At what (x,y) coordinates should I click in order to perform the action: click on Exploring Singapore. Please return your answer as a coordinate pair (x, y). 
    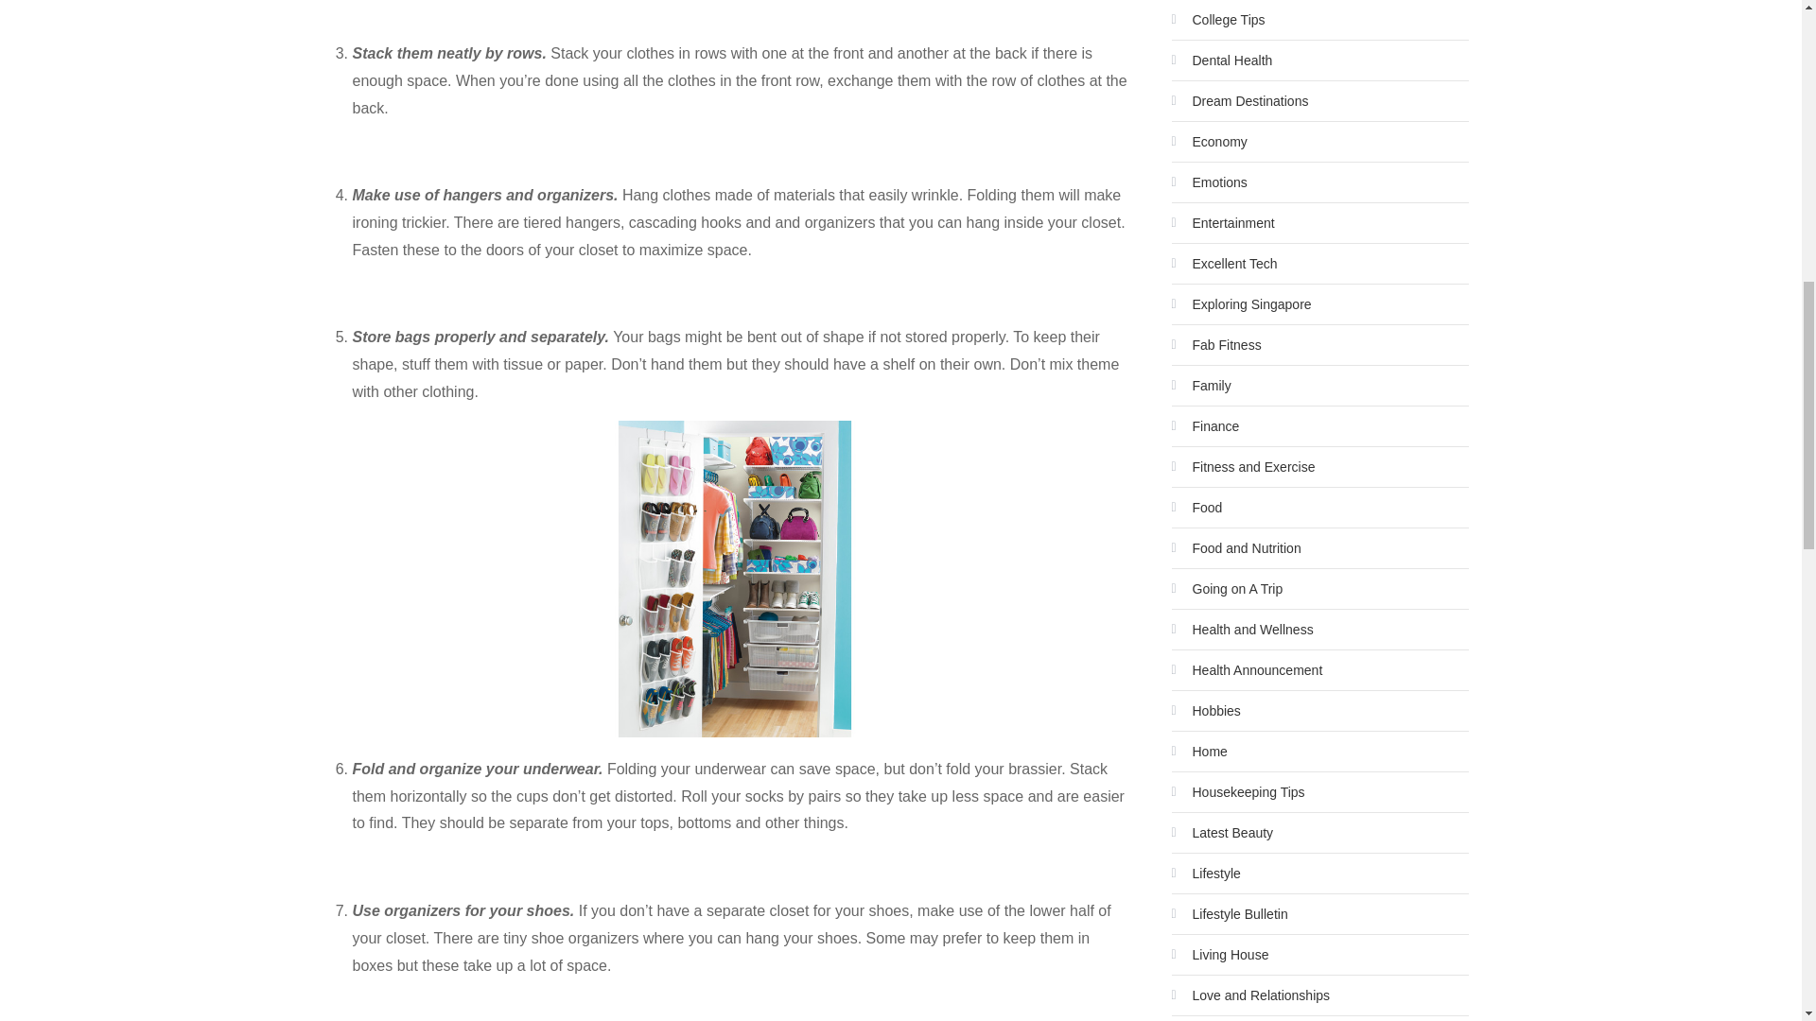
    Looking at the image, I should click on (1241, 304).